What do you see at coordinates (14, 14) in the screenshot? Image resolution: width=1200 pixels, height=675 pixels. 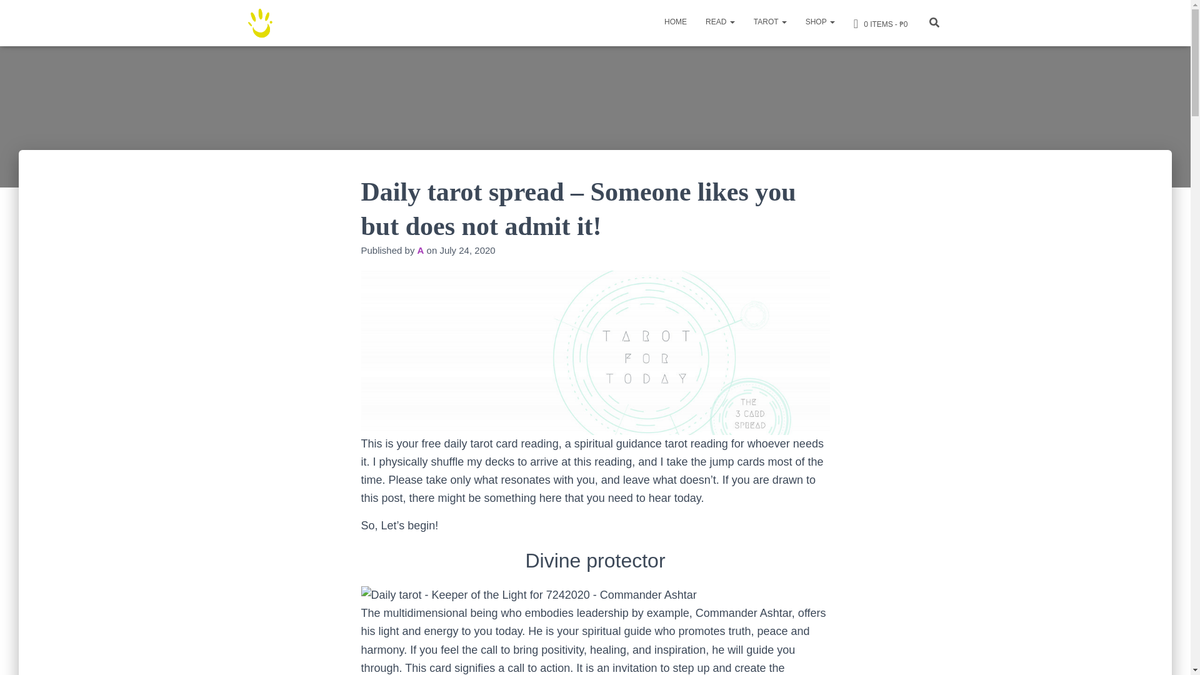 I see `Search` at bounding box center [14, 14].